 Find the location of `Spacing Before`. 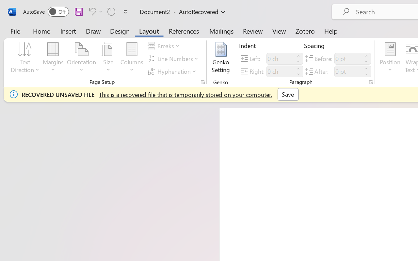

Spacing Before is located at coordinates (348, 59).